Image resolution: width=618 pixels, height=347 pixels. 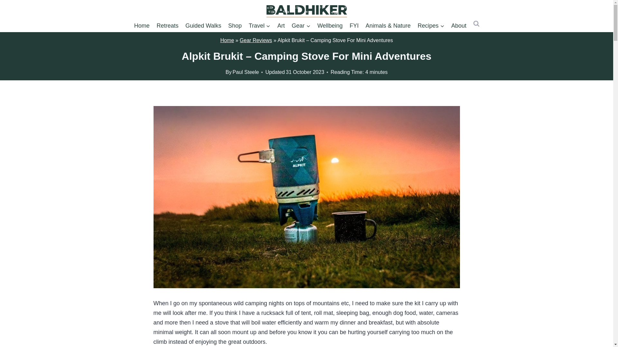 What do you see at coordinates (235, 26) in the screenshot?
I see `Shop` at bounding box center [235, 26].